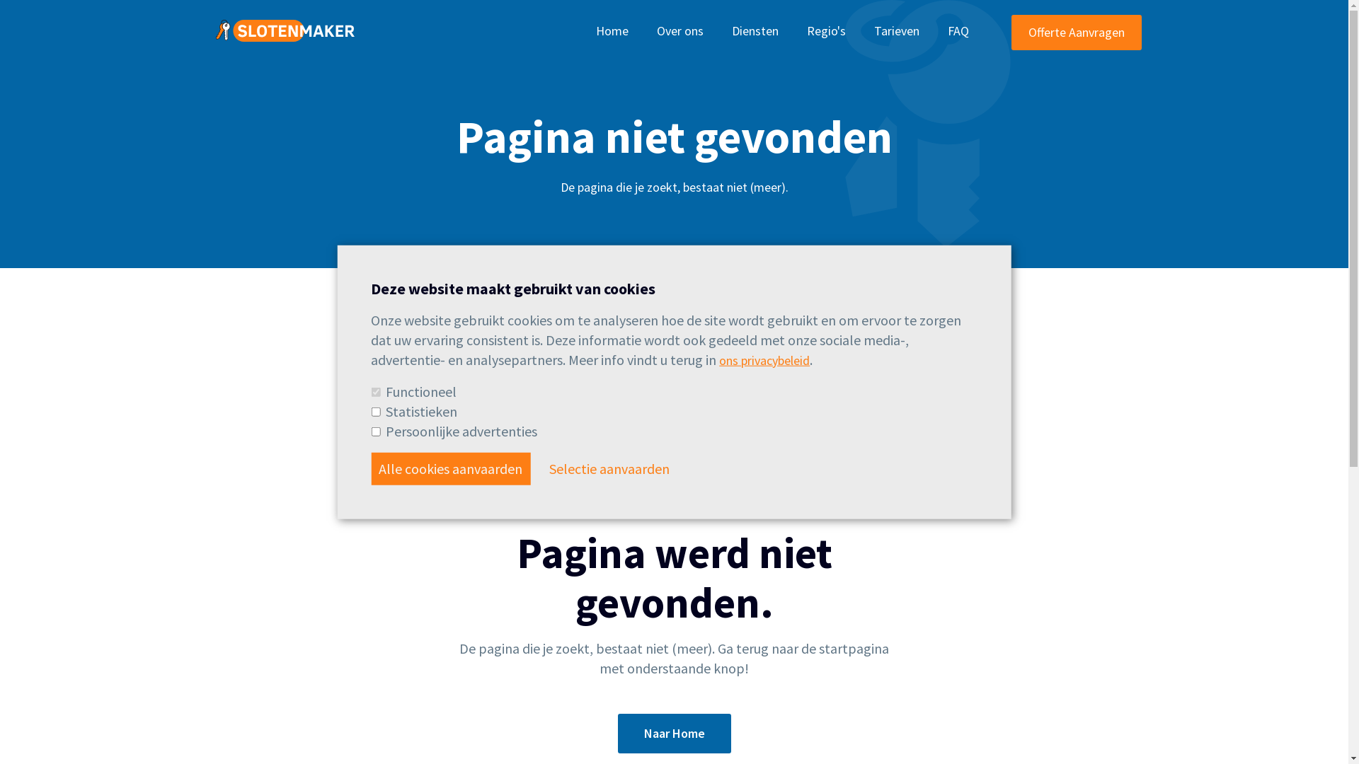  What do you see at coordinates (450, 468) in the screenshot?
I see `Alle cookies aanvaarden` at bounding box center [450, 468].